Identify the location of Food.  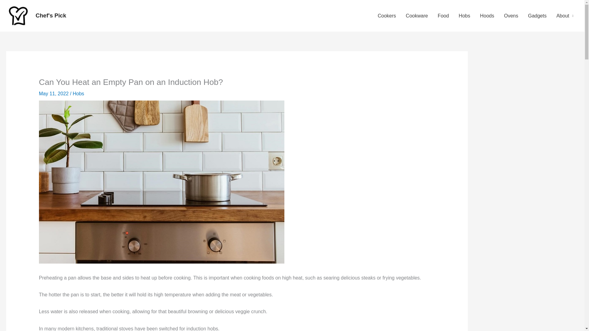
(443, 16).